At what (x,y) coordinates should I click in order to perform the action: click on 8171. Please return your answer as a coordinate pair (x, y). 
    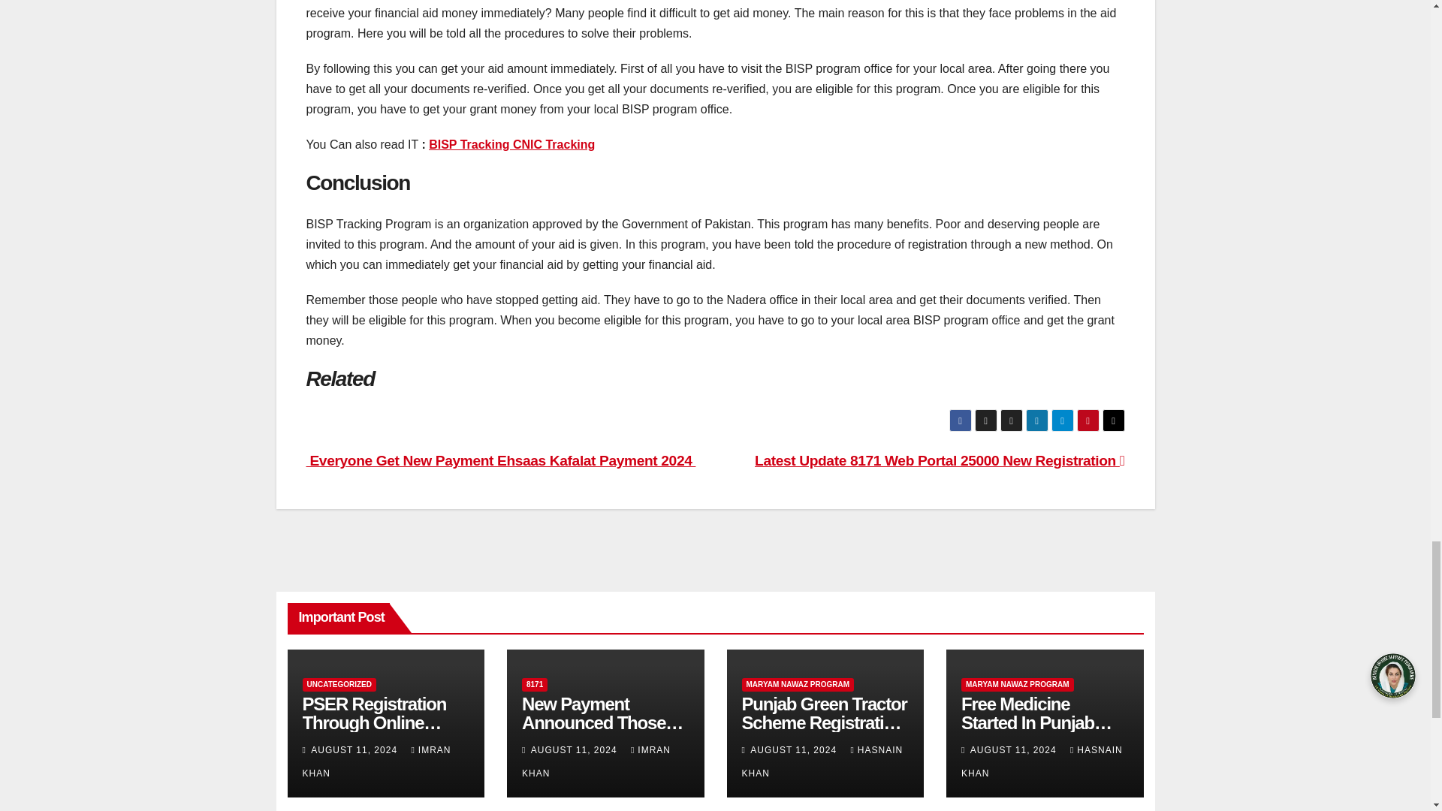
    Looking at the image, I should click on (535, 685).